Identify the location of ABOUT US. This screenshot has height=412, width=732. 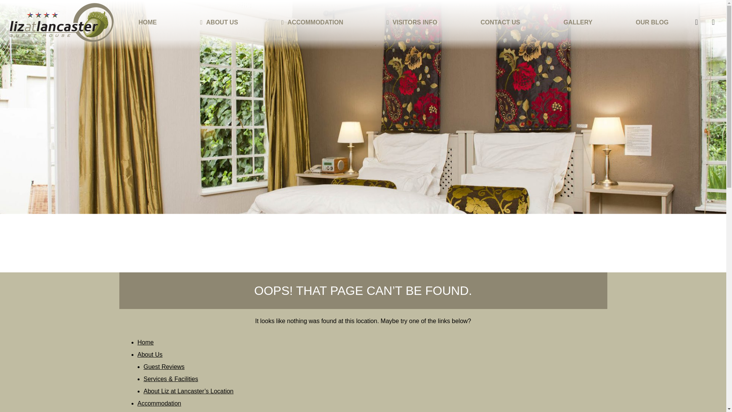
(222, 22).